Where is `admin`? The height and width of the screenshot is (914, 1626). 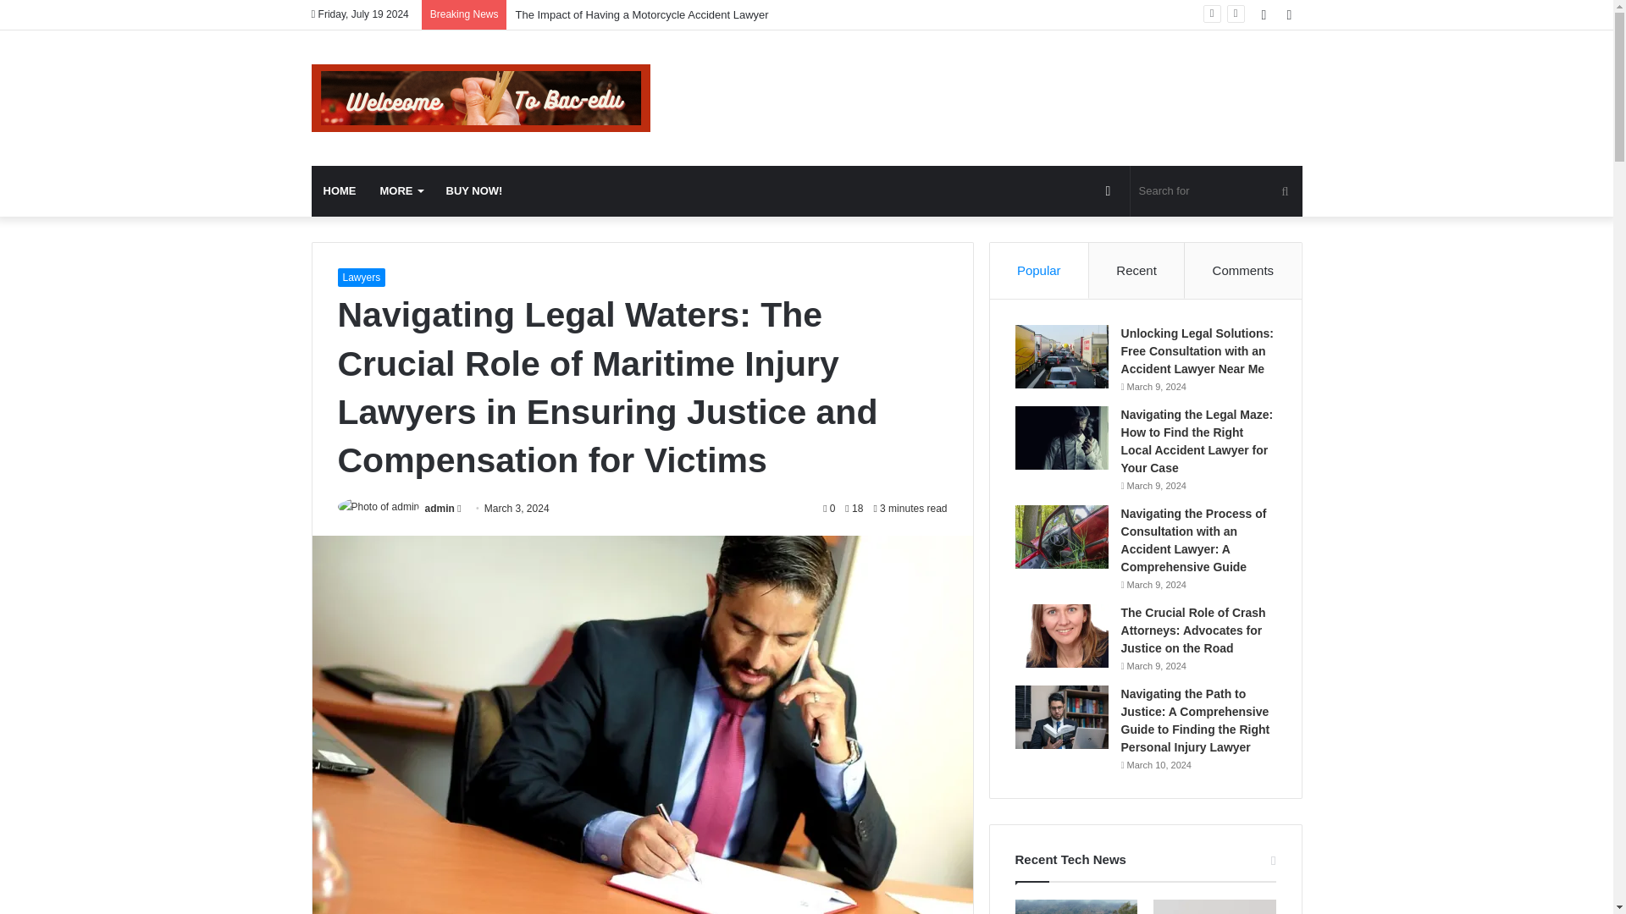 admin is located at coordinates (440, 509).